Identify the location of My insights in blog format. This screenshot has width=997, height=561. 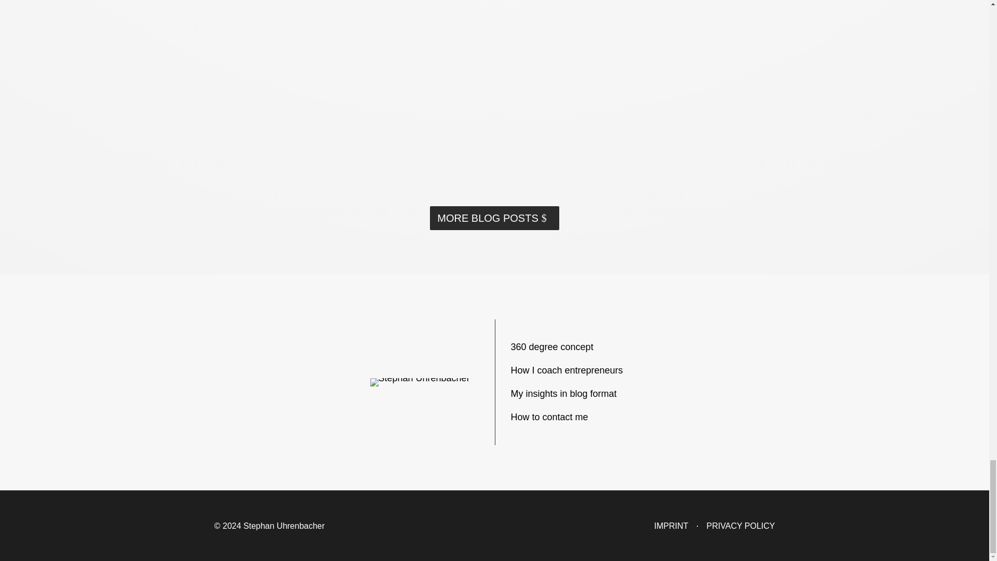
(564, 394).